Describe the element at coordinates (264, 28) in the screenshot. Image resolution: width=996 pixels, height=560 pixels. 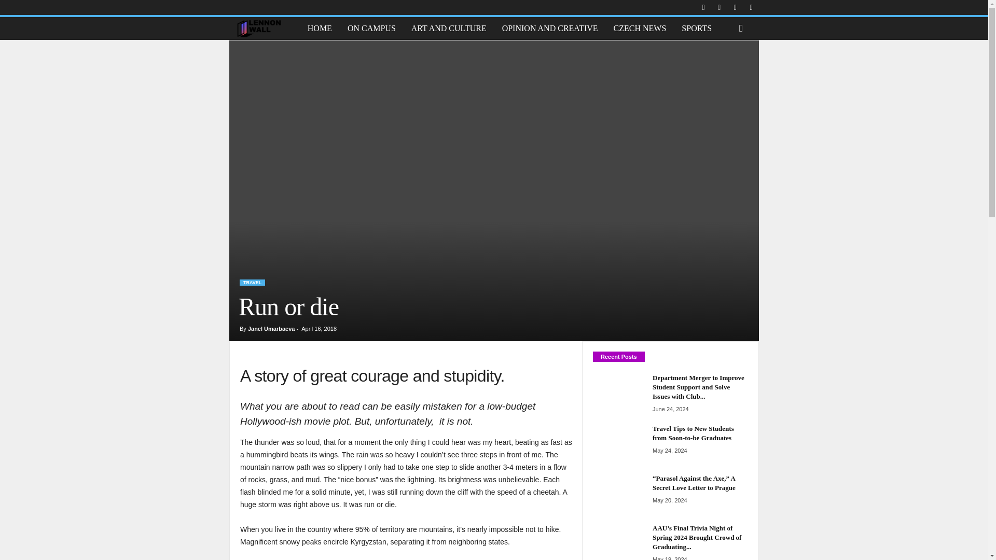
I see `Lennon Wall` at that location.